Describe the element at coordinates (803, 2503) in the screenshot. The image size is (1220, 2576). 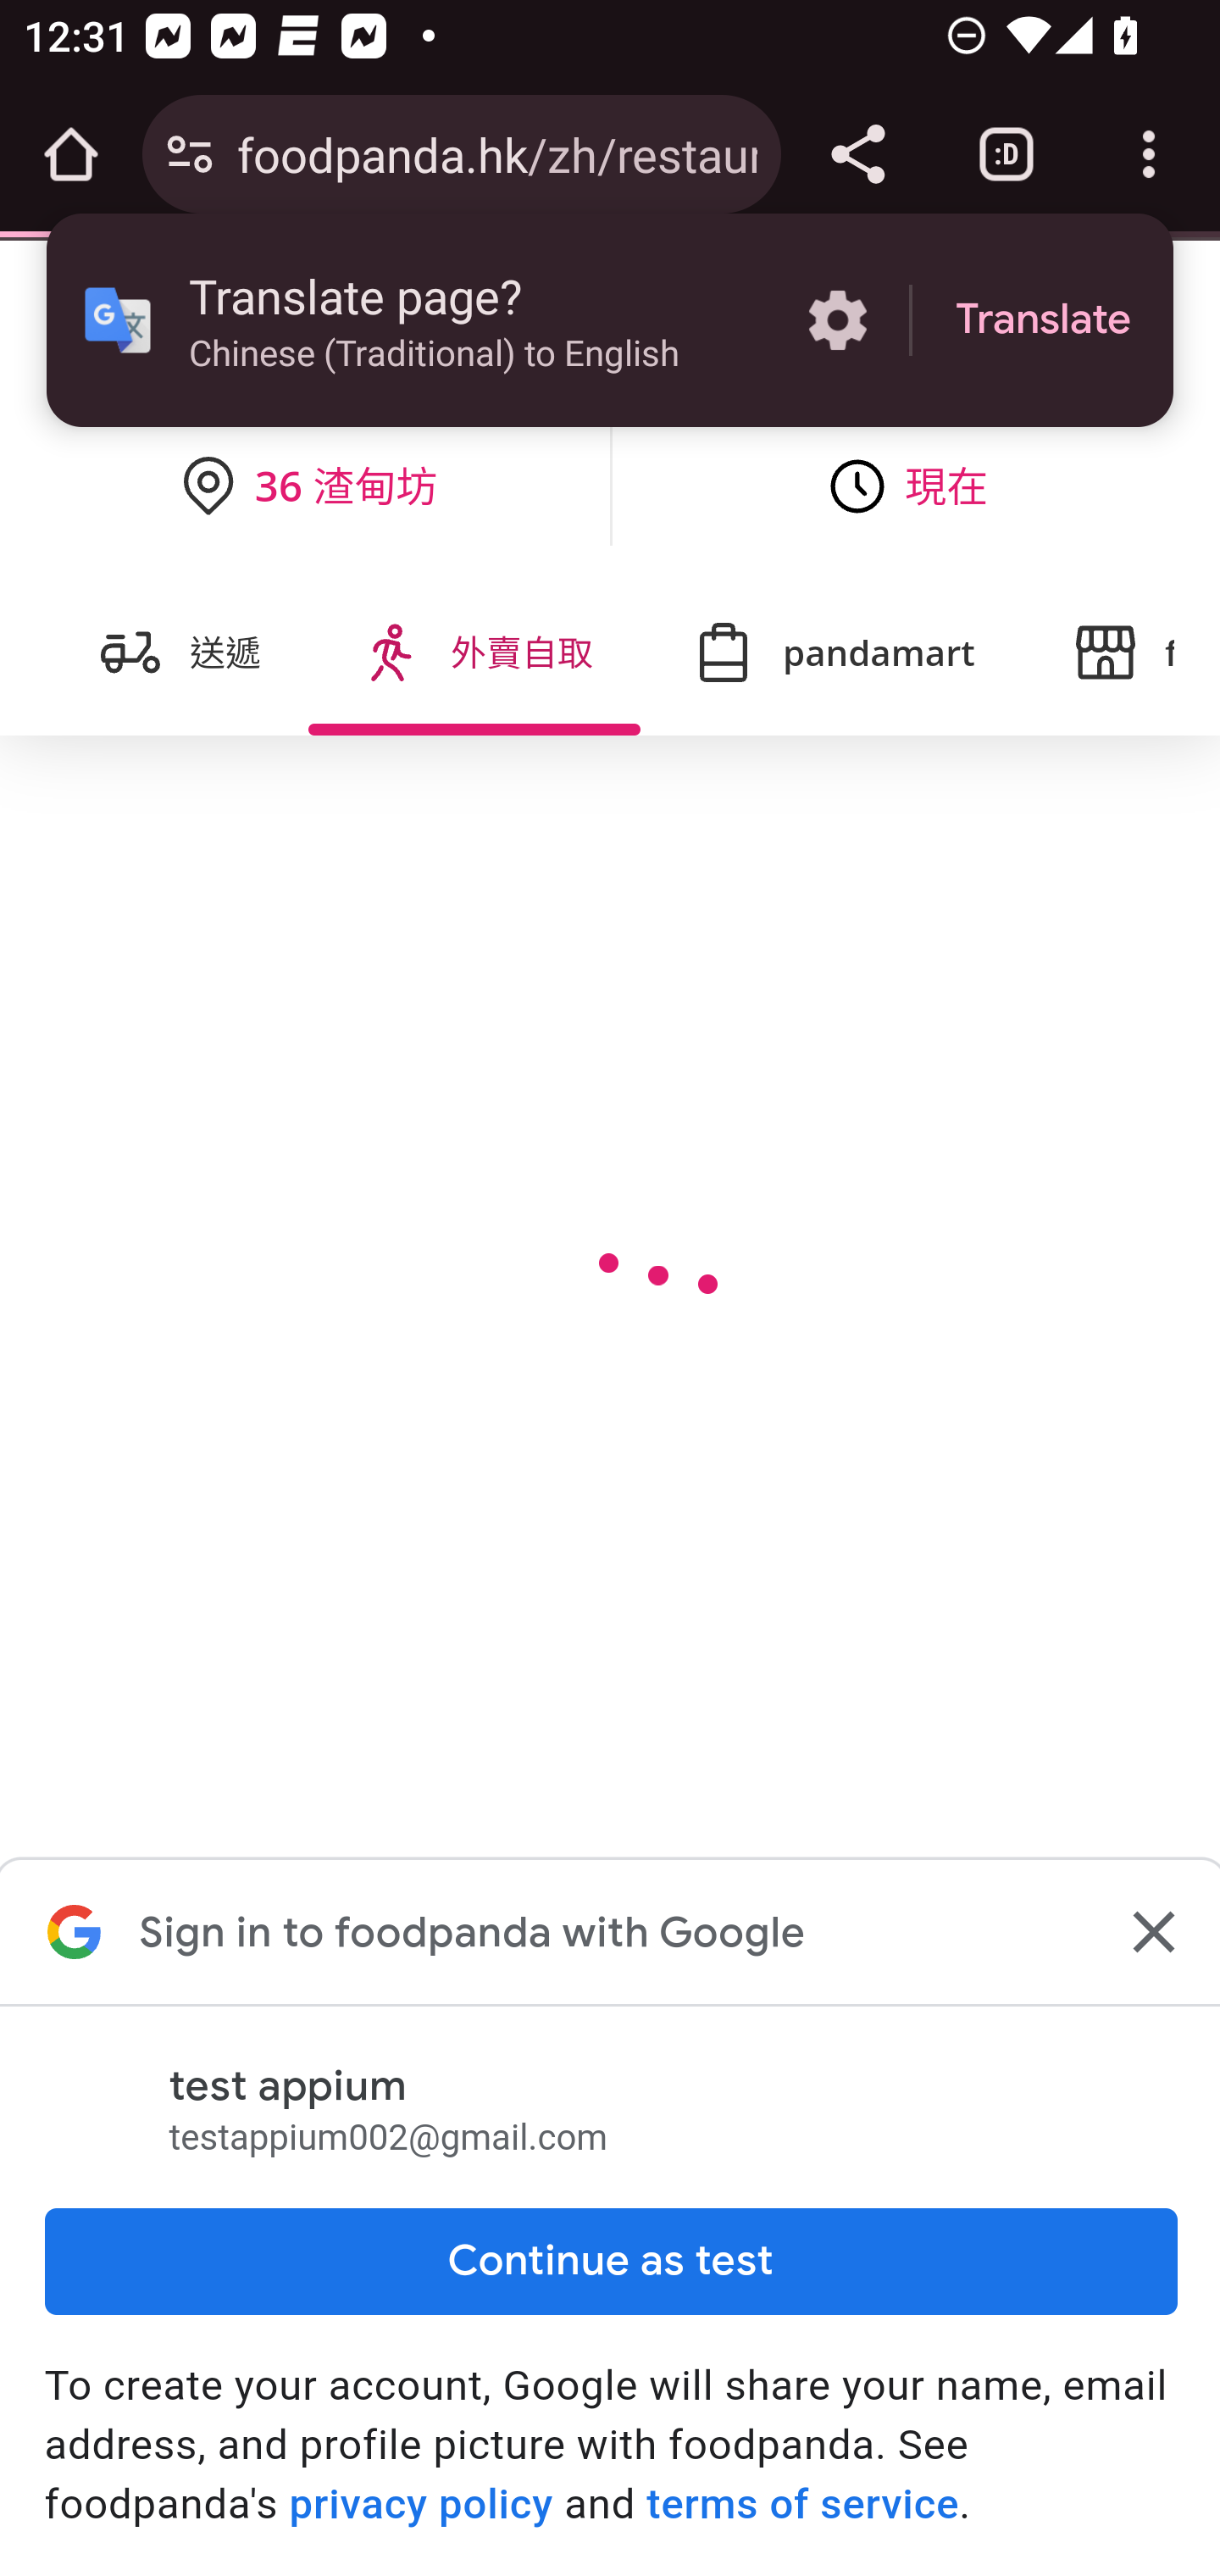
I see `terms of service` at that location.